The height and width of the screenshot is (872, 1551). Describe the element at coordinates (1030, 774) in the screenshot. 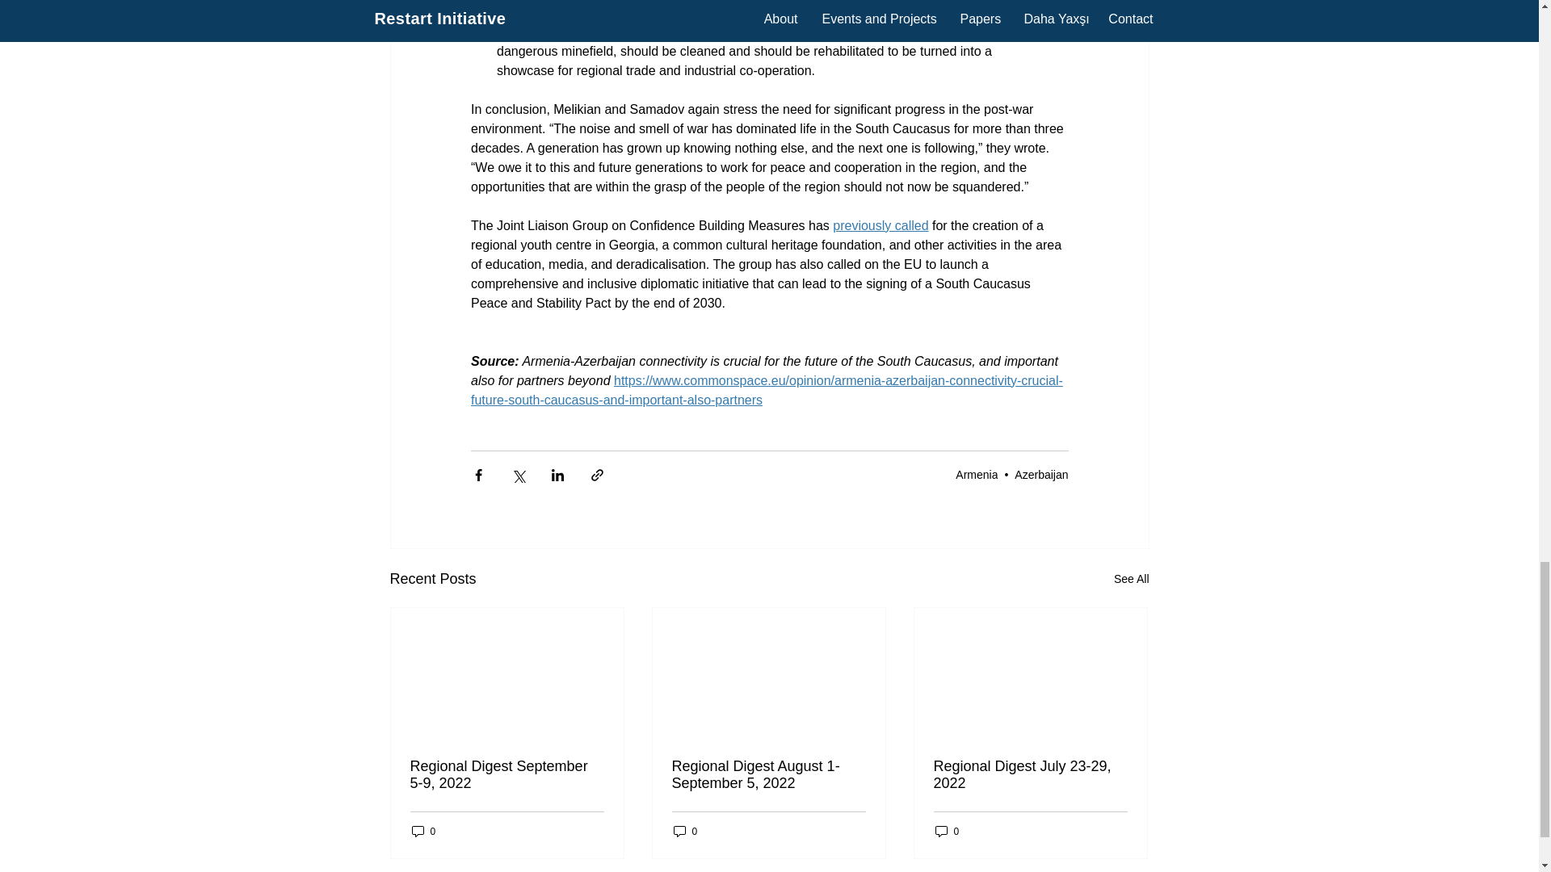

I see `Regional Digest July 23-29, 2022` at that location.